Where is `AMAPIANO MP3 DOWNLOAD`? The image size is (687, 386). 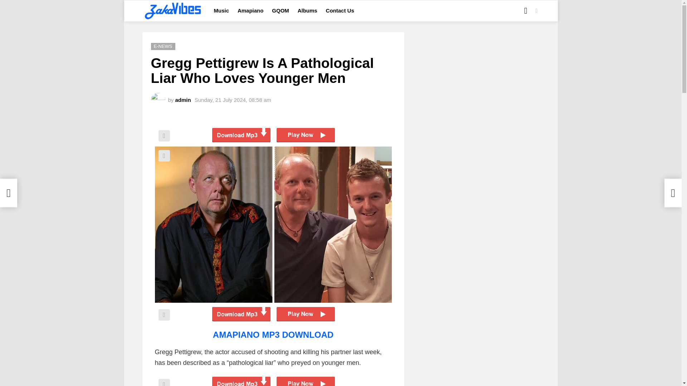 AMAPIANO MP3 DOWNLOAD is located at coordinates (273, 335).